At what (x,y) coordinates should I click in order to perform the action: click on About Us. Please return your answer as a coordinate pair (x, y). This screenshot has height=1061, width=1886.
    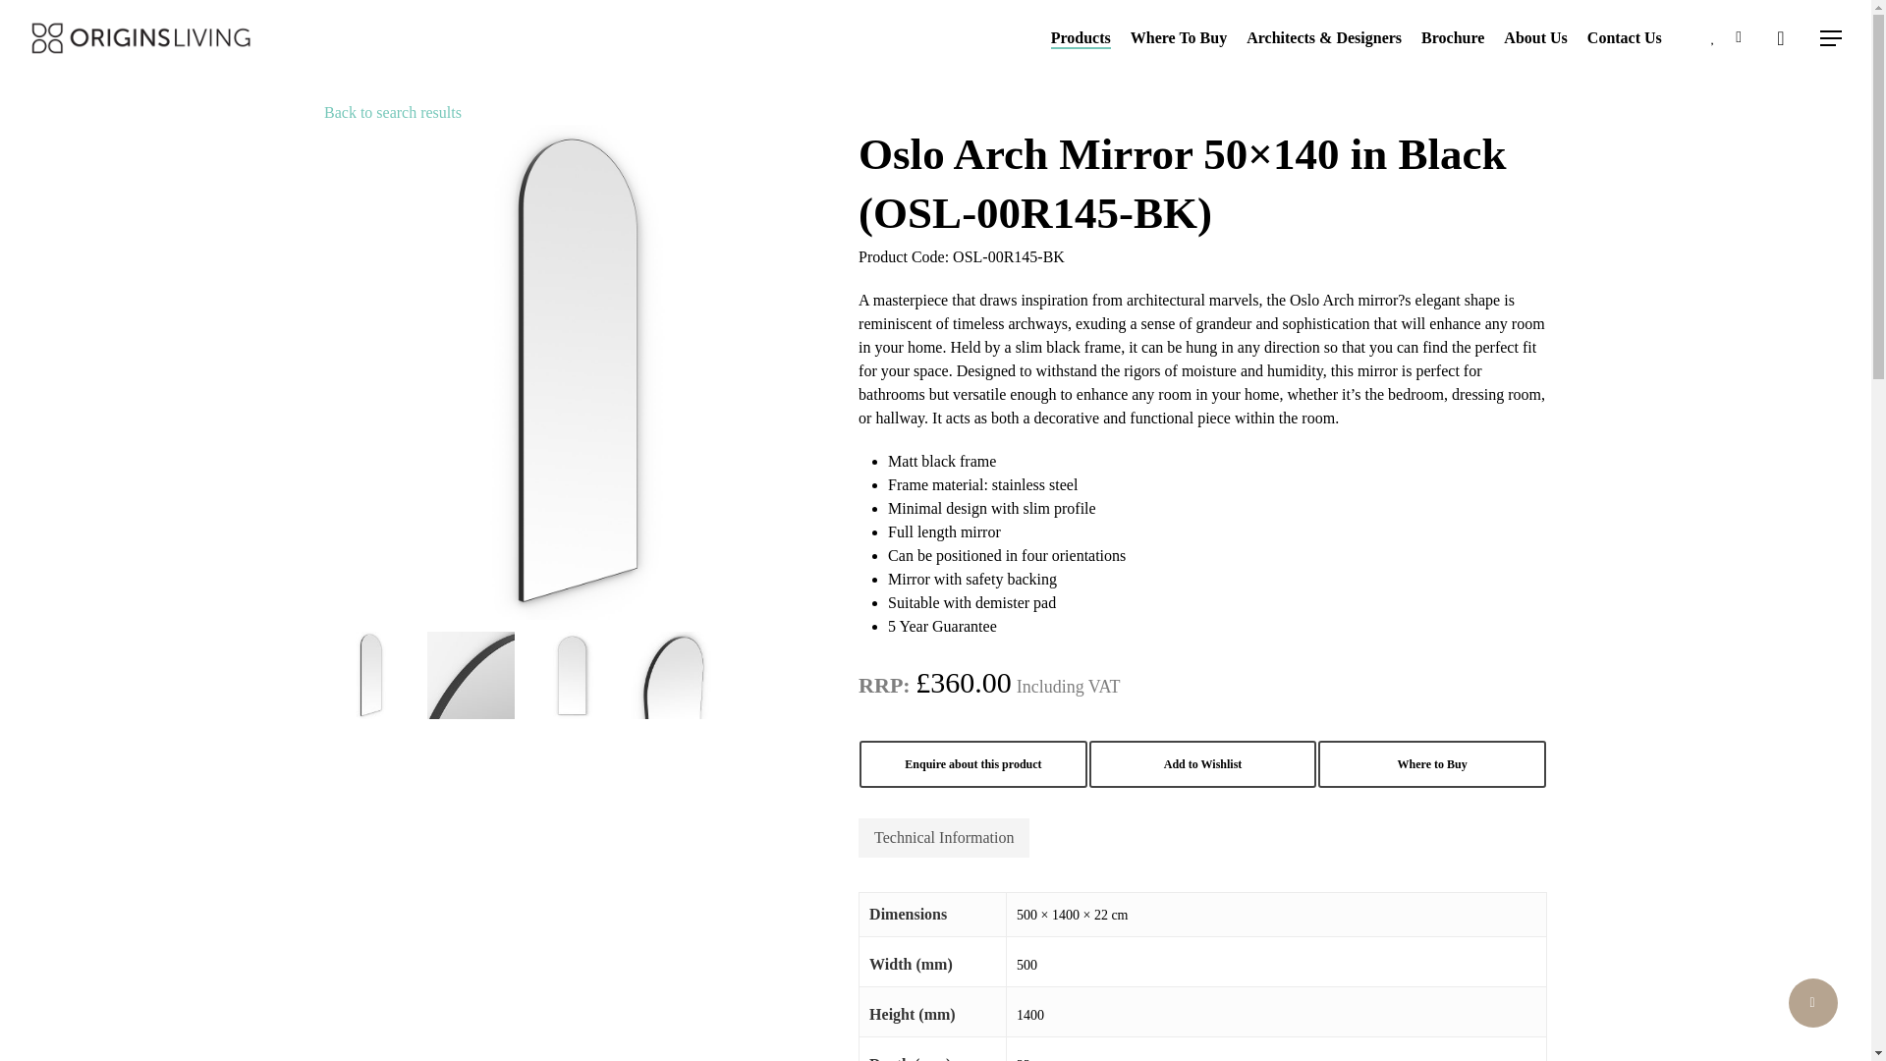
    Looking at the image, I should click on (1534, 38).